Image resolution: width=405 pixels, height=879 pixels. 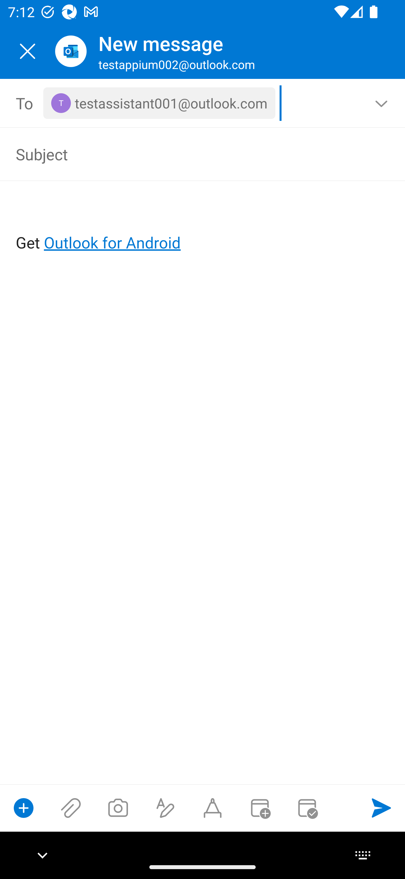 I want to click on To, 1 recipient <testassistant001@outlook.com>, so click(x=203, y=103).